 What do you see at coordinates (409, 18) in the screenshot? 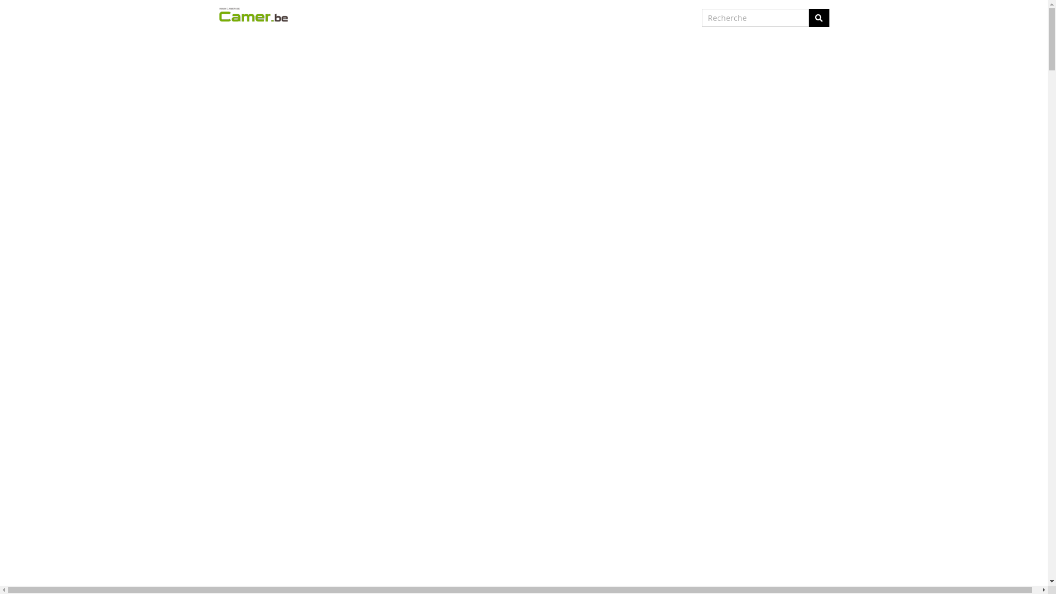
I see `ACCUEIL` at bounding box center [409, 18].